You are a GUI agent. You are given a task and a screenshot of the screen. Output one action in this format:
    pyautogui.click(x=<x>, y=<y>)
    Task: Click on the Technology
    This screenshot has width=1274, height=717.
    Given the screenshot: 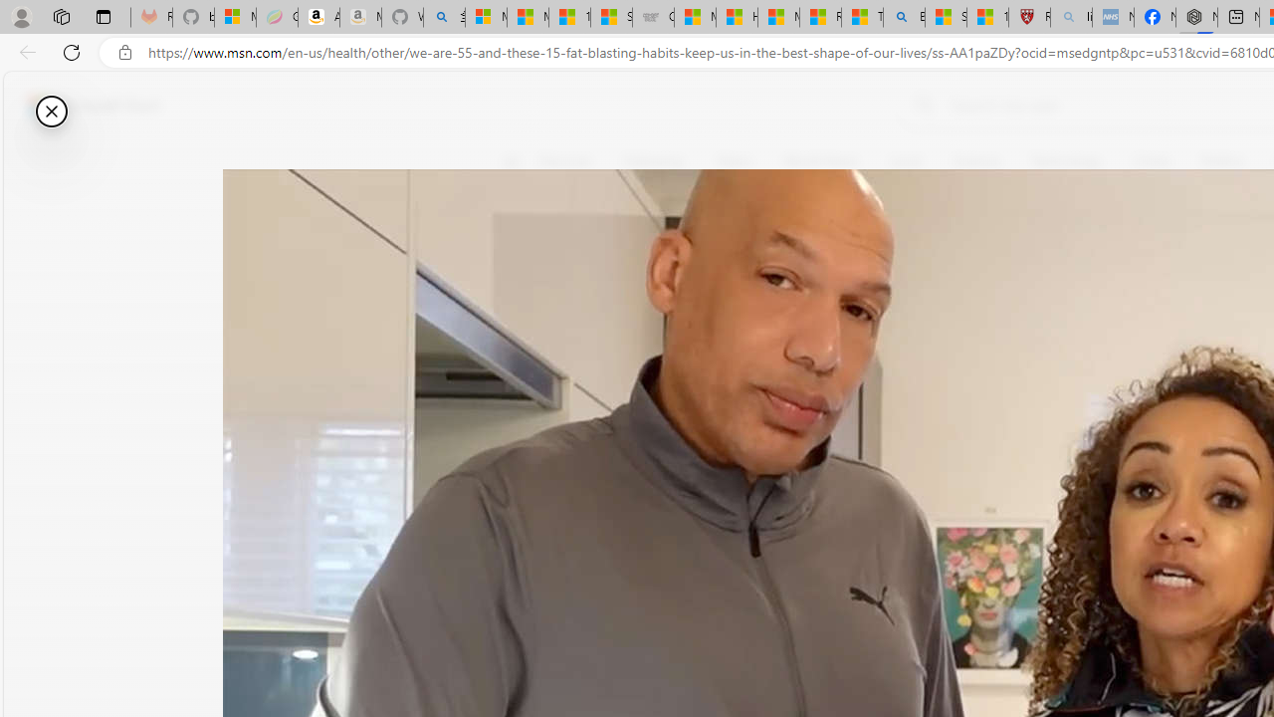 What is the action you would take?
    pyautogui.click(x=1066, y=161)
    